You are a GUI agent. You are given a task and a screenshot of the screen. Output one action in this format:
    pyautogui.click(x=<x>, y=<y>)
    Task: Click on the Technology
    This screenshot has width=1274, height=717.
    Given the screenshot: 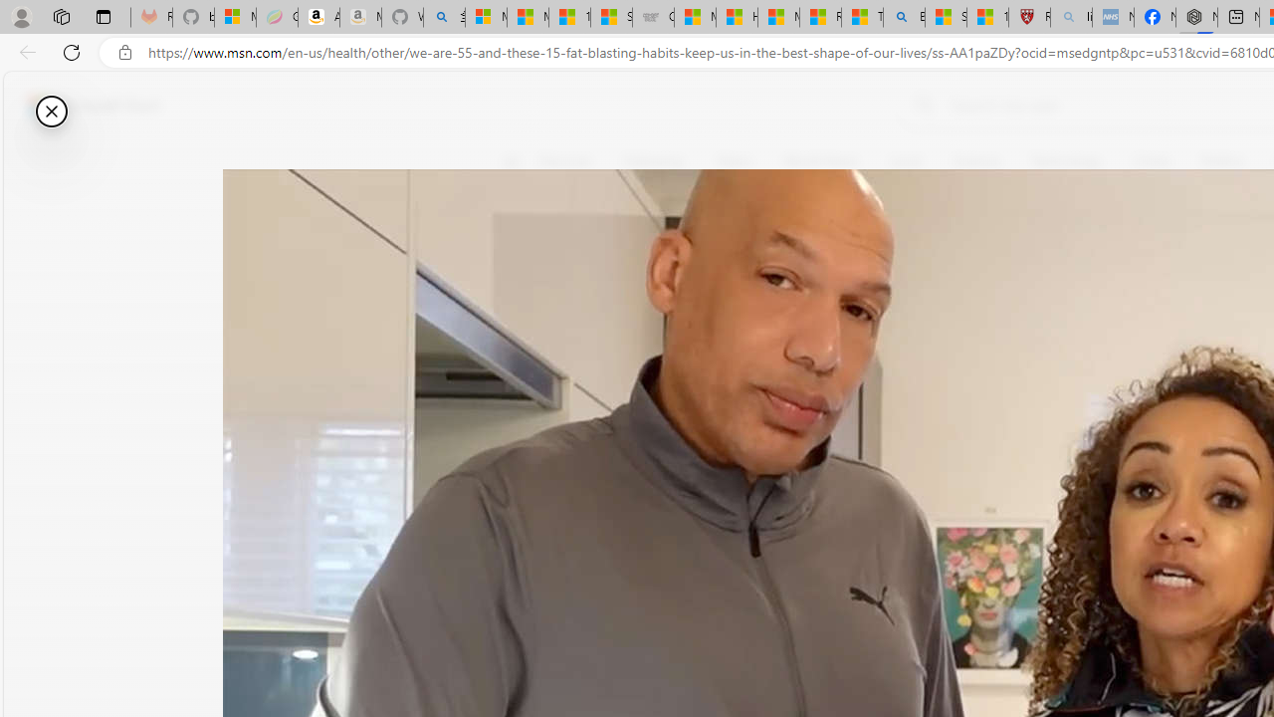 What is the action you would take?
    pyautogui.click(x=1066, y=161)
    